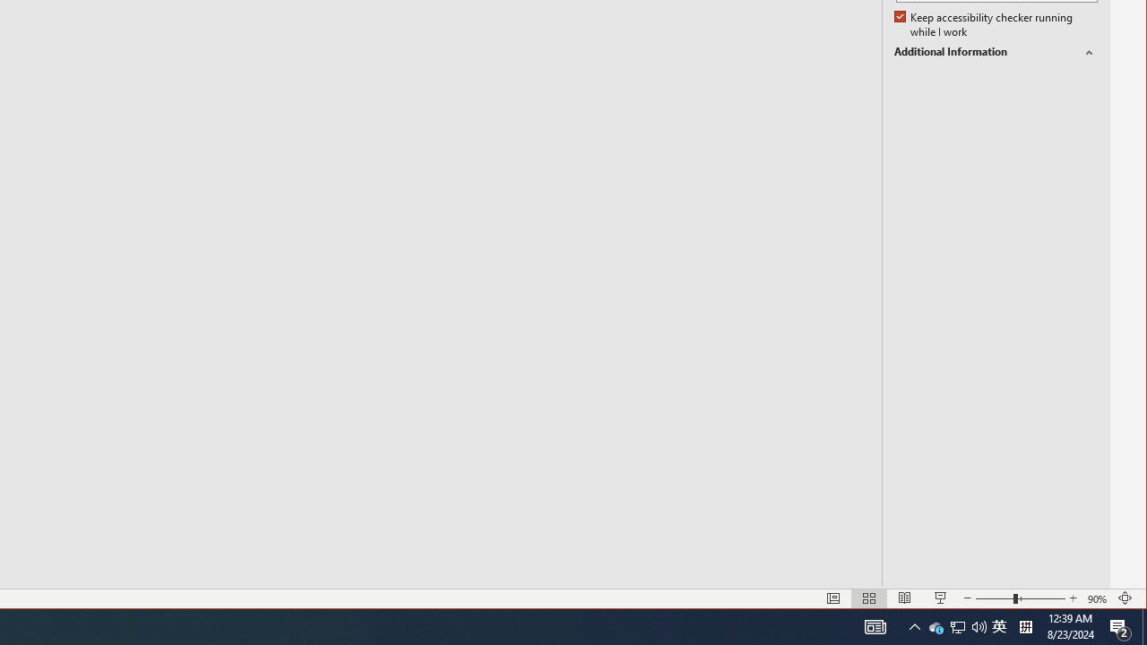 The image size is (1147, 645). I want to click on Show desktop, so click(1025, 627).